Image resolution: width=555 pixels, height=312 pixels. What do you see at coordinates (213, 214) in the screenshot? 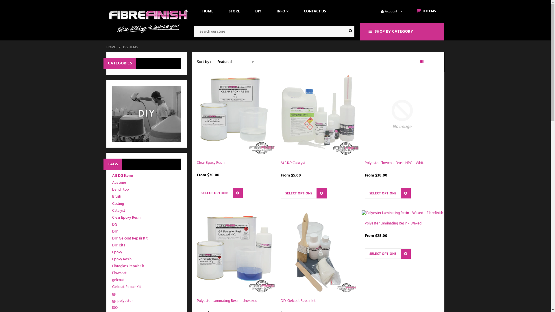
I see `Add to whistlist` at bounding box center [213, 214].